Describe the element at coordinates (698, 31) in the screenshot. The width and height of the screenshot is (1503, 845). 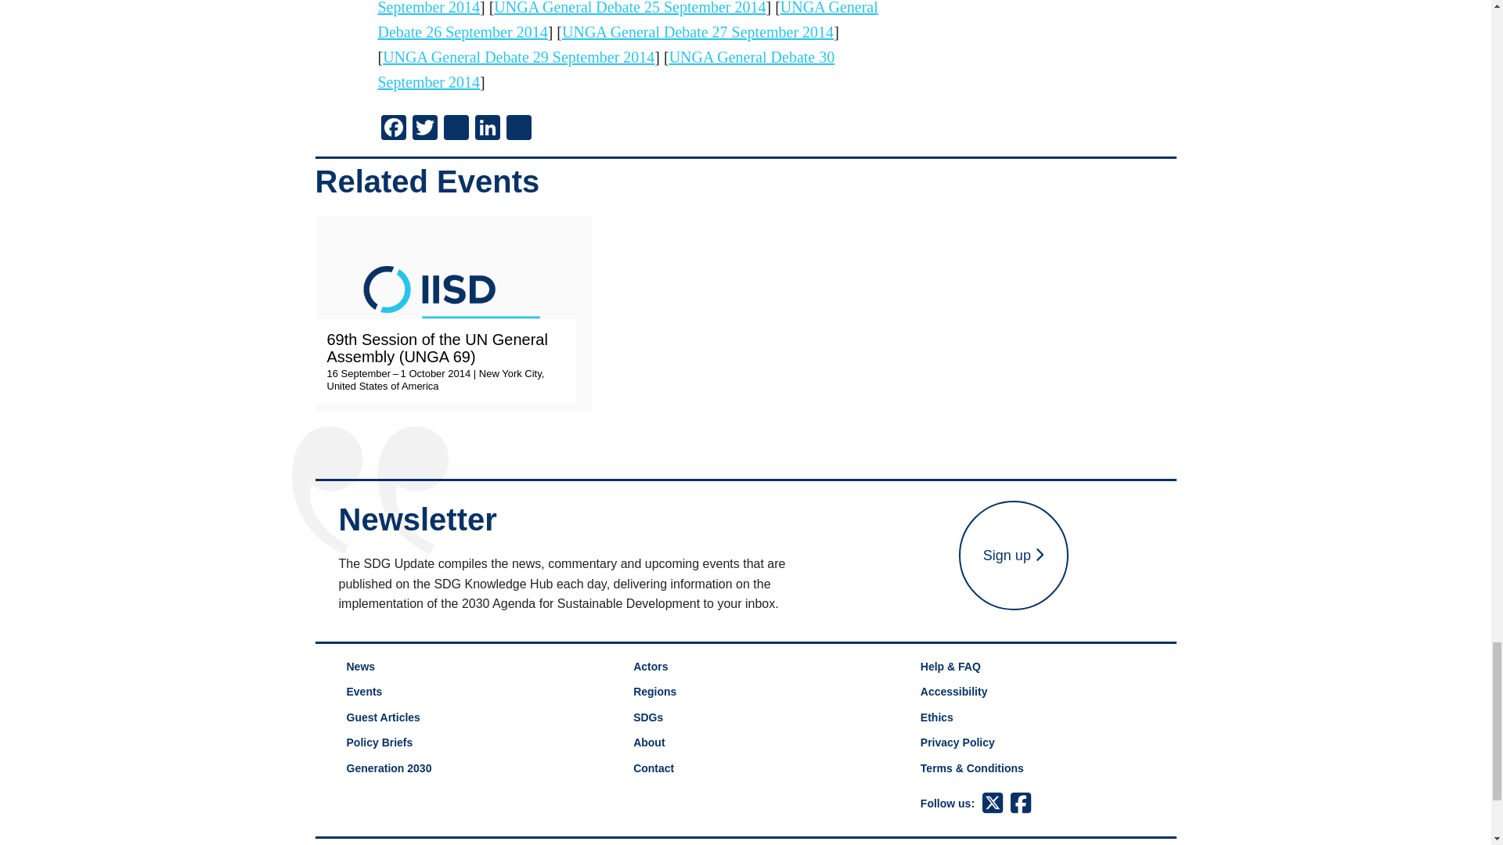
I see `UNGA General Debate 27 September 2014` at that location.